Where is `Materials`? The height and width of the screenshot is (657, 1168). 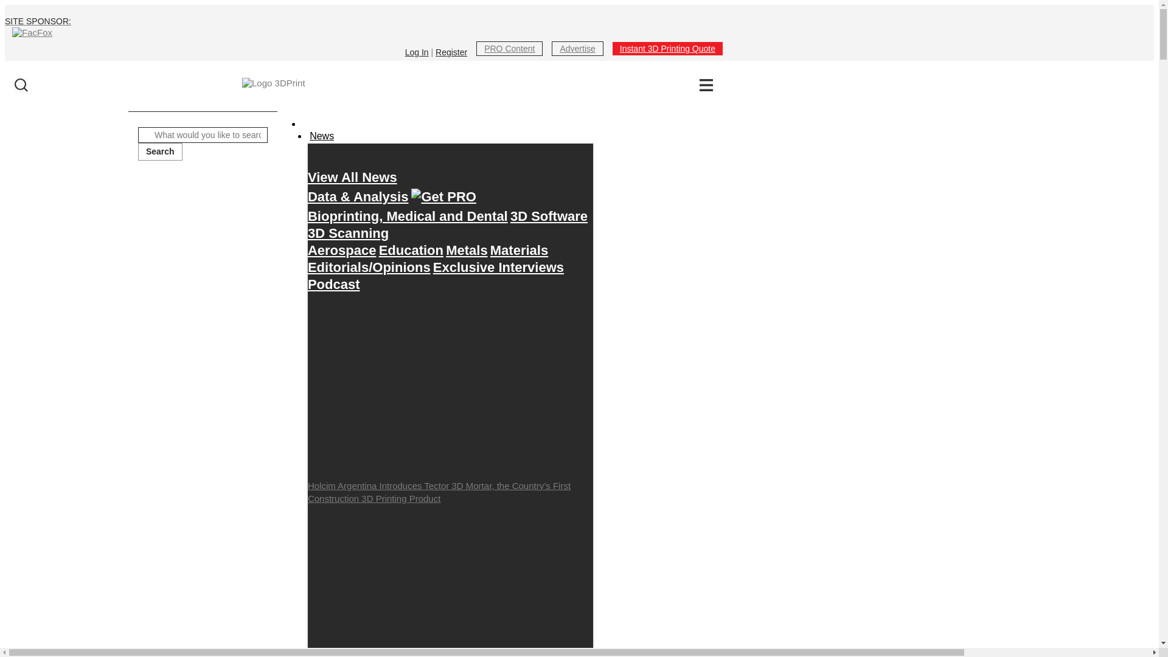 Materials is located at coordinates (519, 250).